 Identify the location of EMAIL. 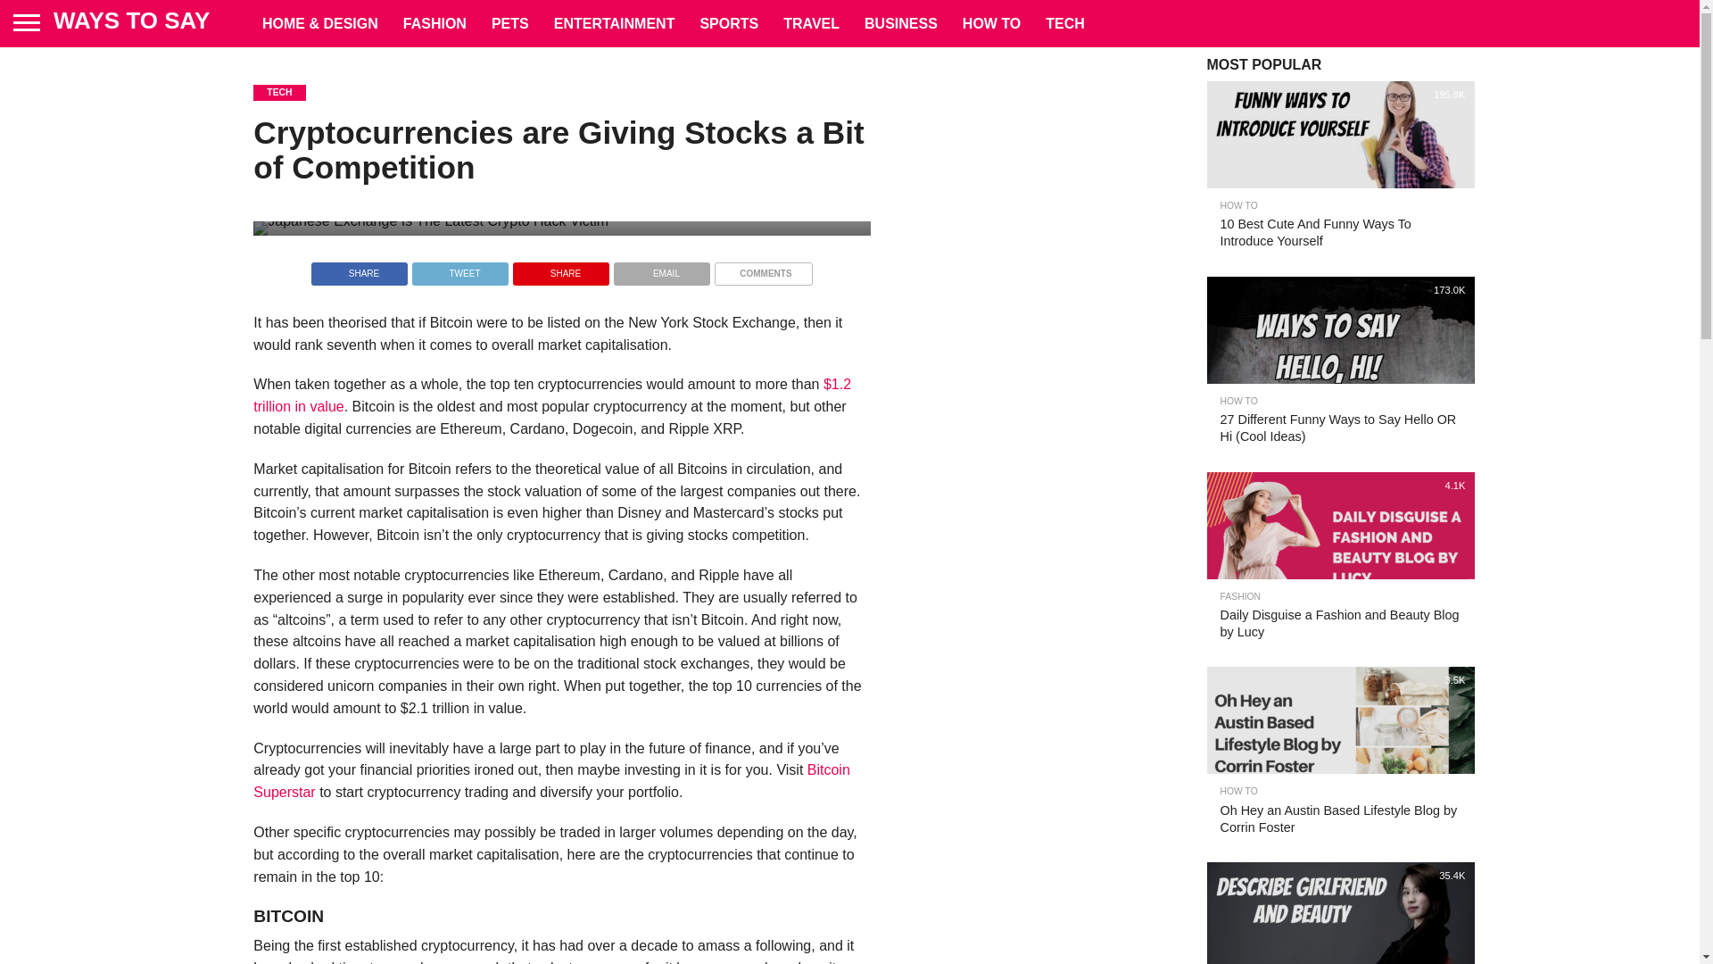
(662, 268).